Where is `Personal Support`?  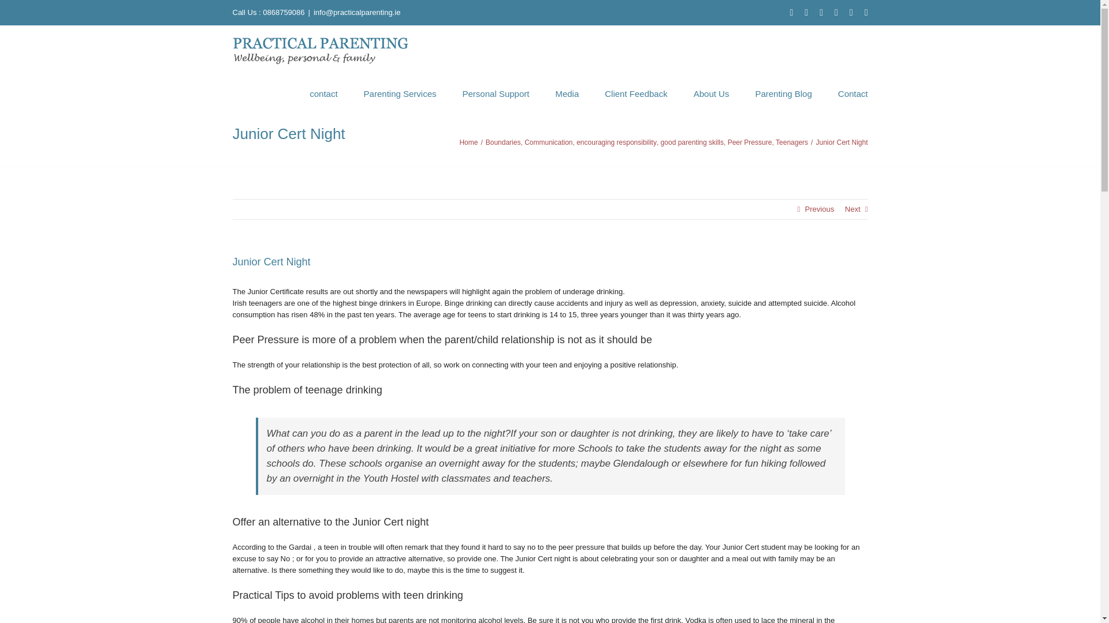 Personal Support is located at coordinates (496, 92).